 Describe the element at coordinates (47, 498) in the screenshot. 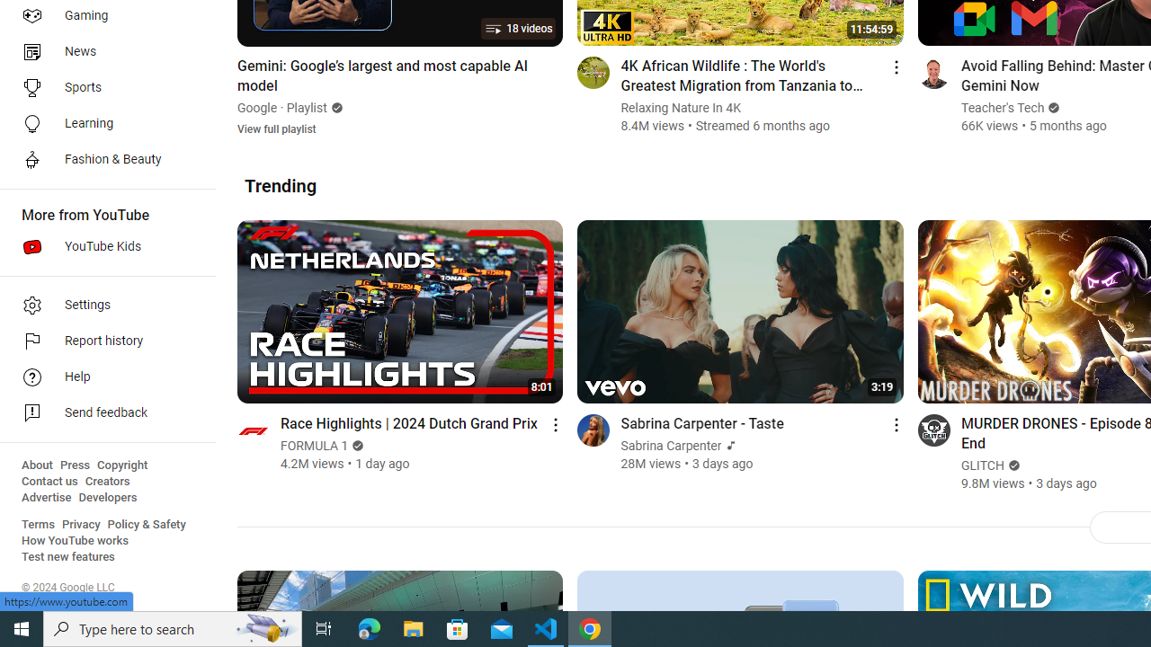

I see `Advertise` at that location.